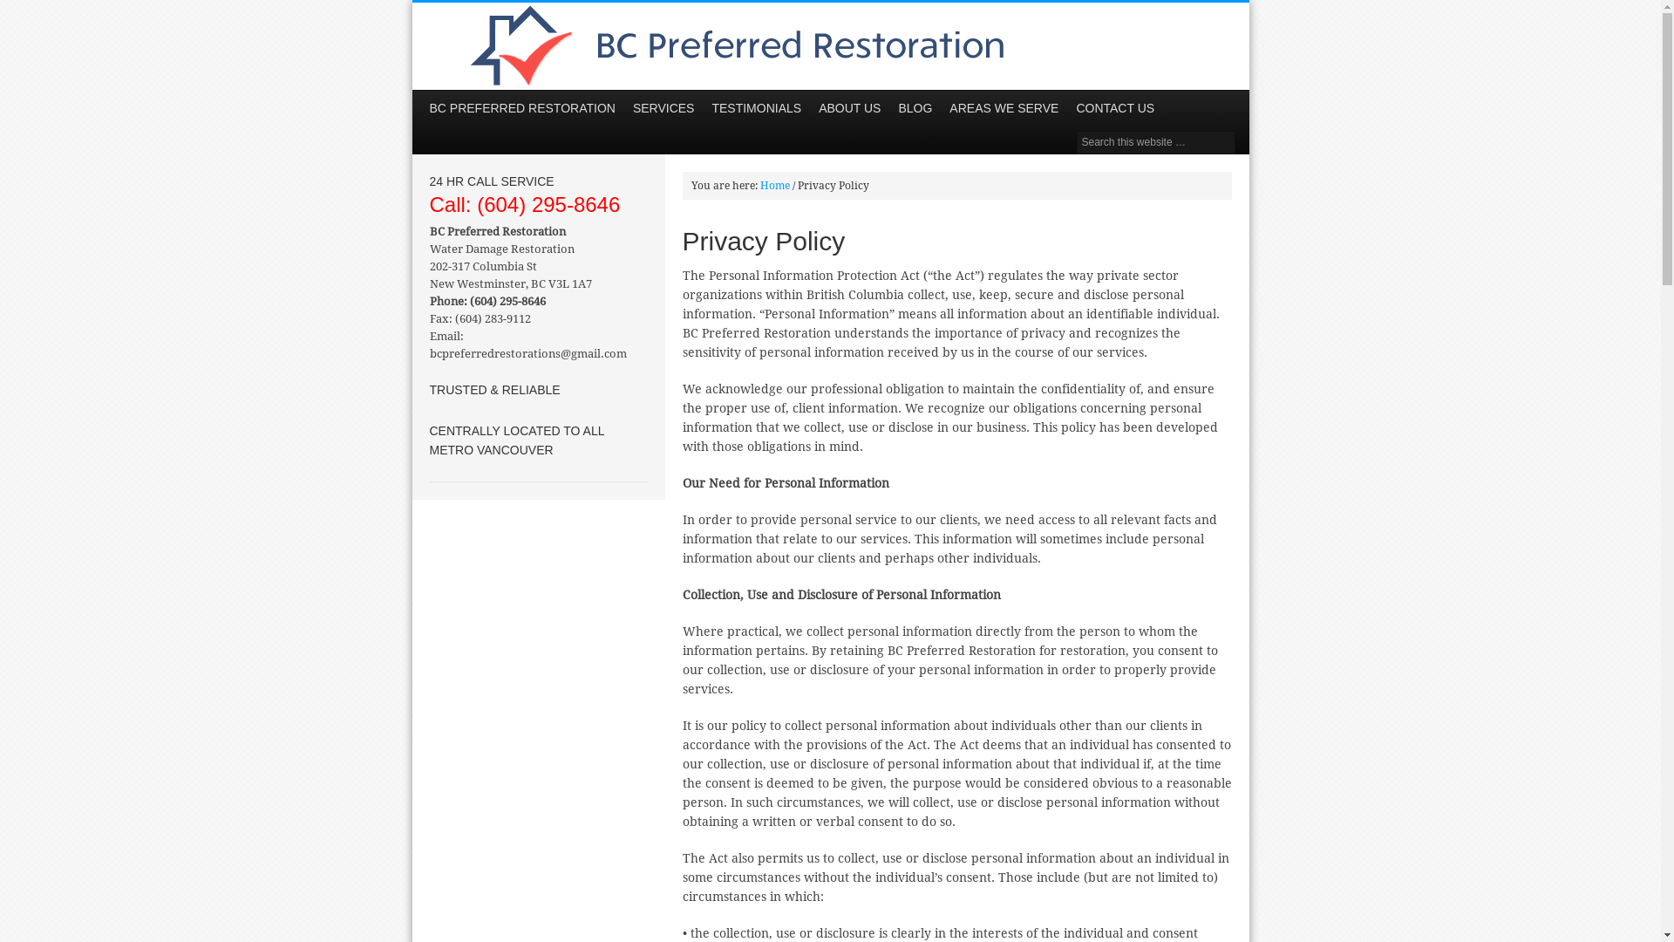 This screenshot has height=942, width=1674. What do you see at coordinates (1004, 108) in the screenshot?
I see `AREAS WE SERVE` at bounding box center [1004, 108].